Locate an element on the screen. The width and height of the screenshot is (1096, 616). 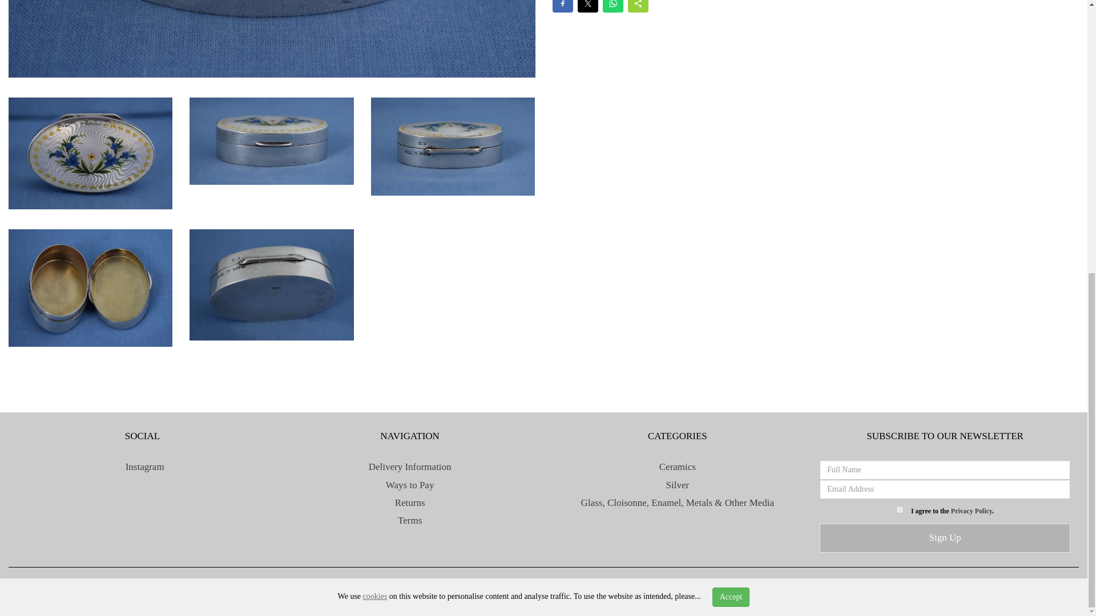
Antiques website design is located at coordinates (122, 588).